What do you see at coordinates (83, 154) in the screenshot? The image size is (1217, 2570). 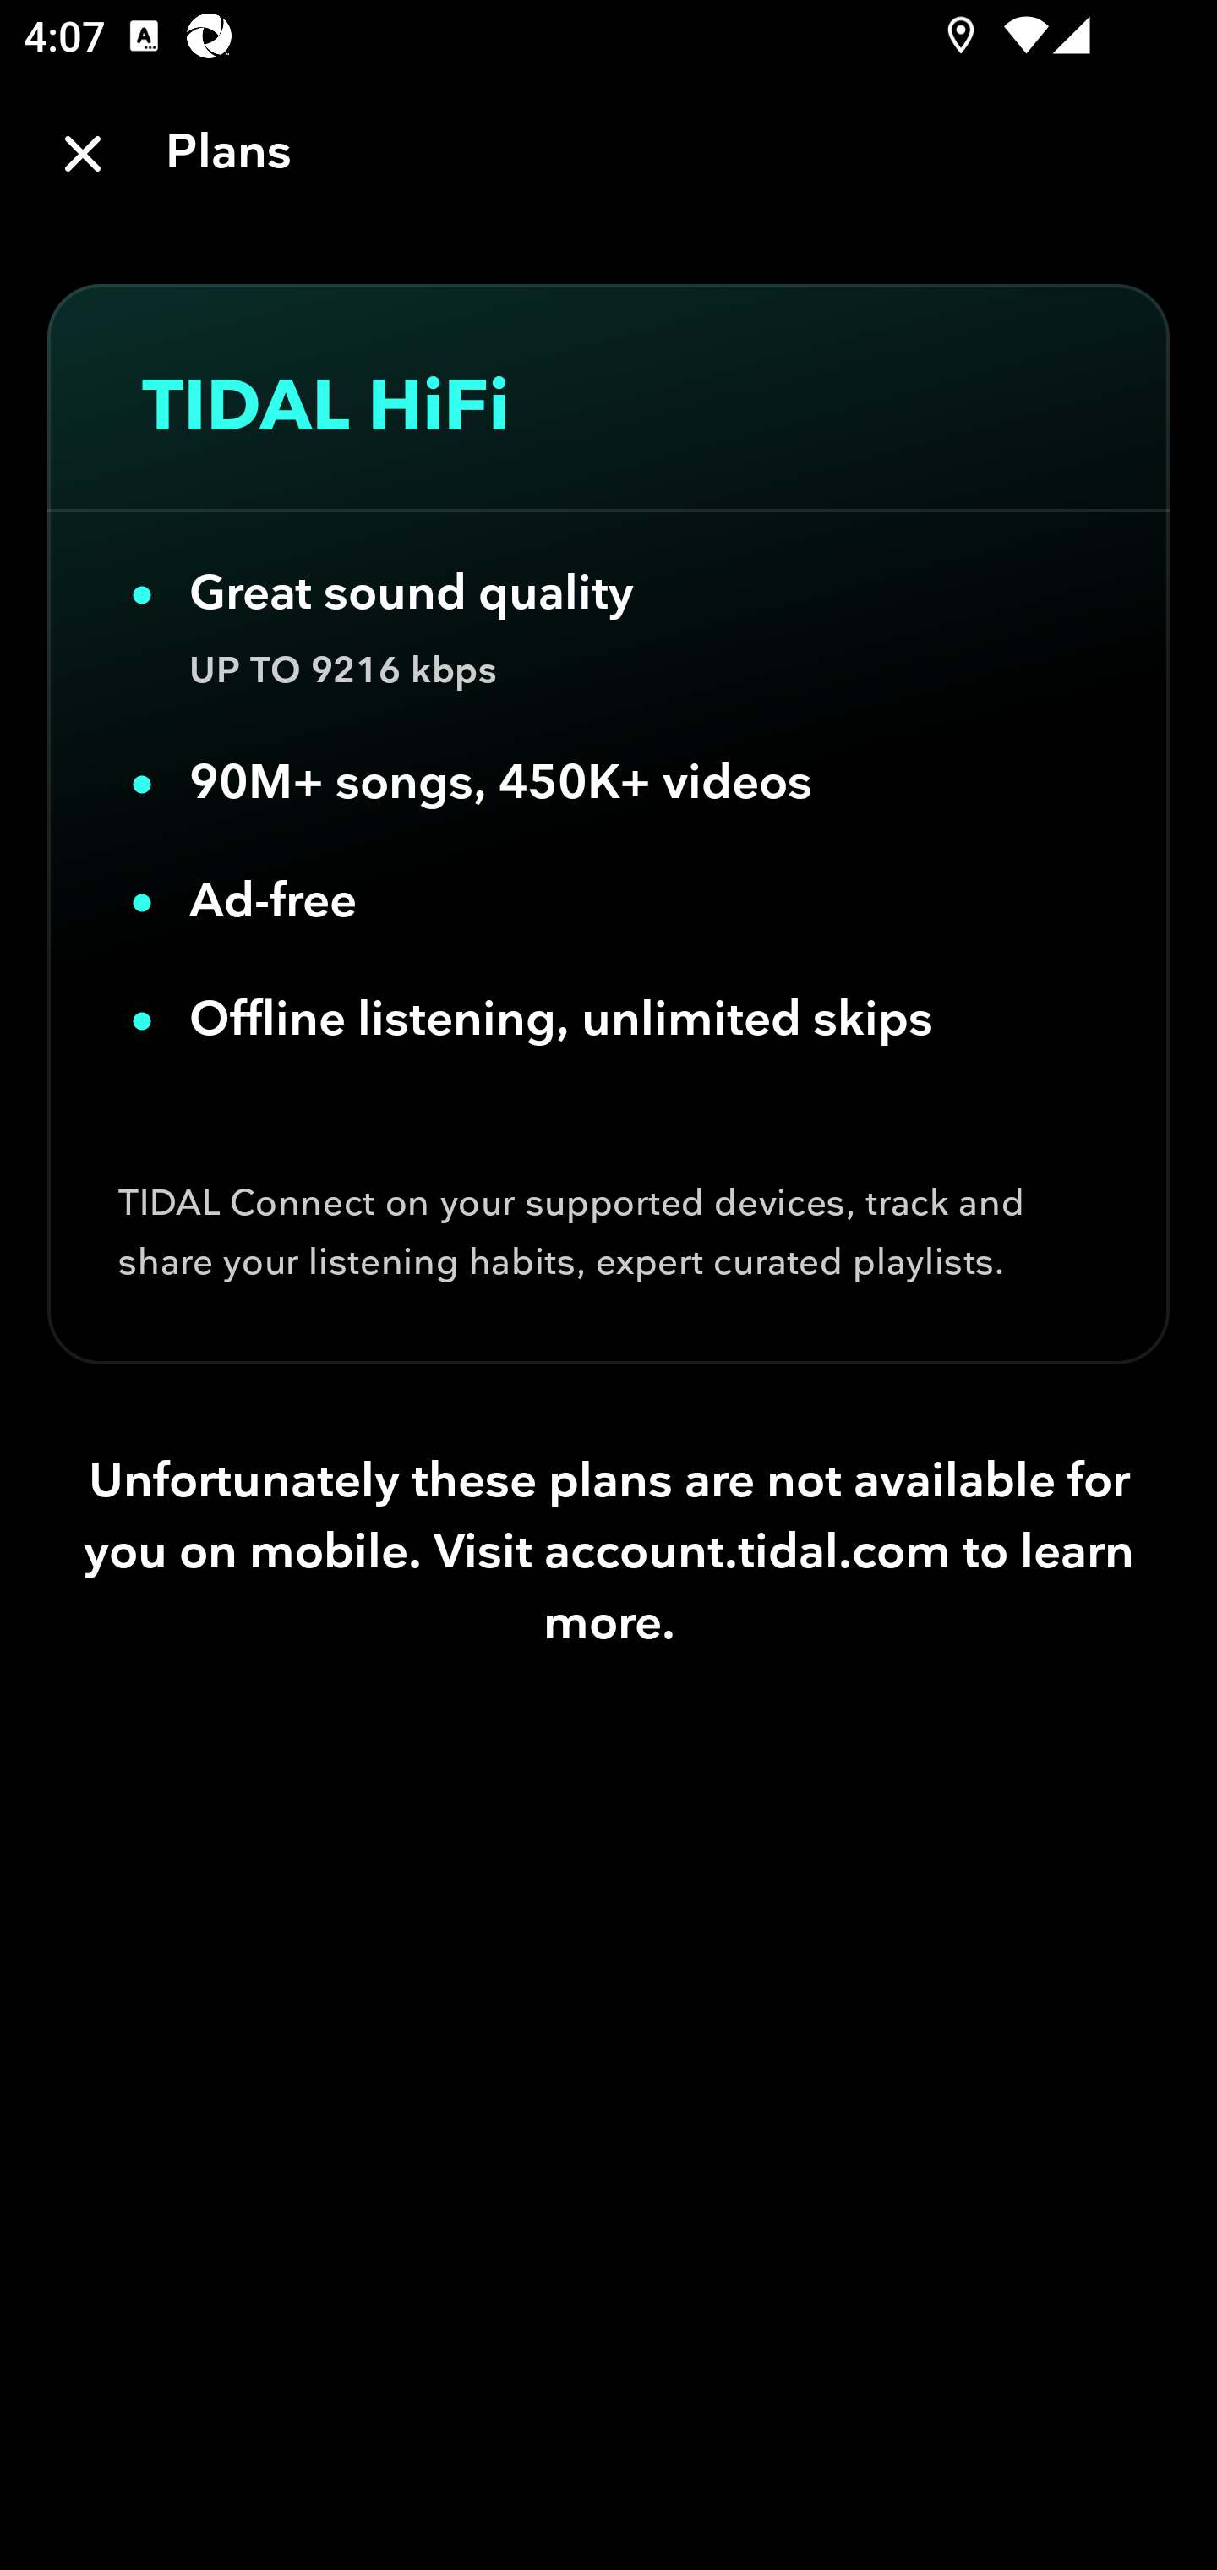 I see `Close` at bounding box center [83, 154].